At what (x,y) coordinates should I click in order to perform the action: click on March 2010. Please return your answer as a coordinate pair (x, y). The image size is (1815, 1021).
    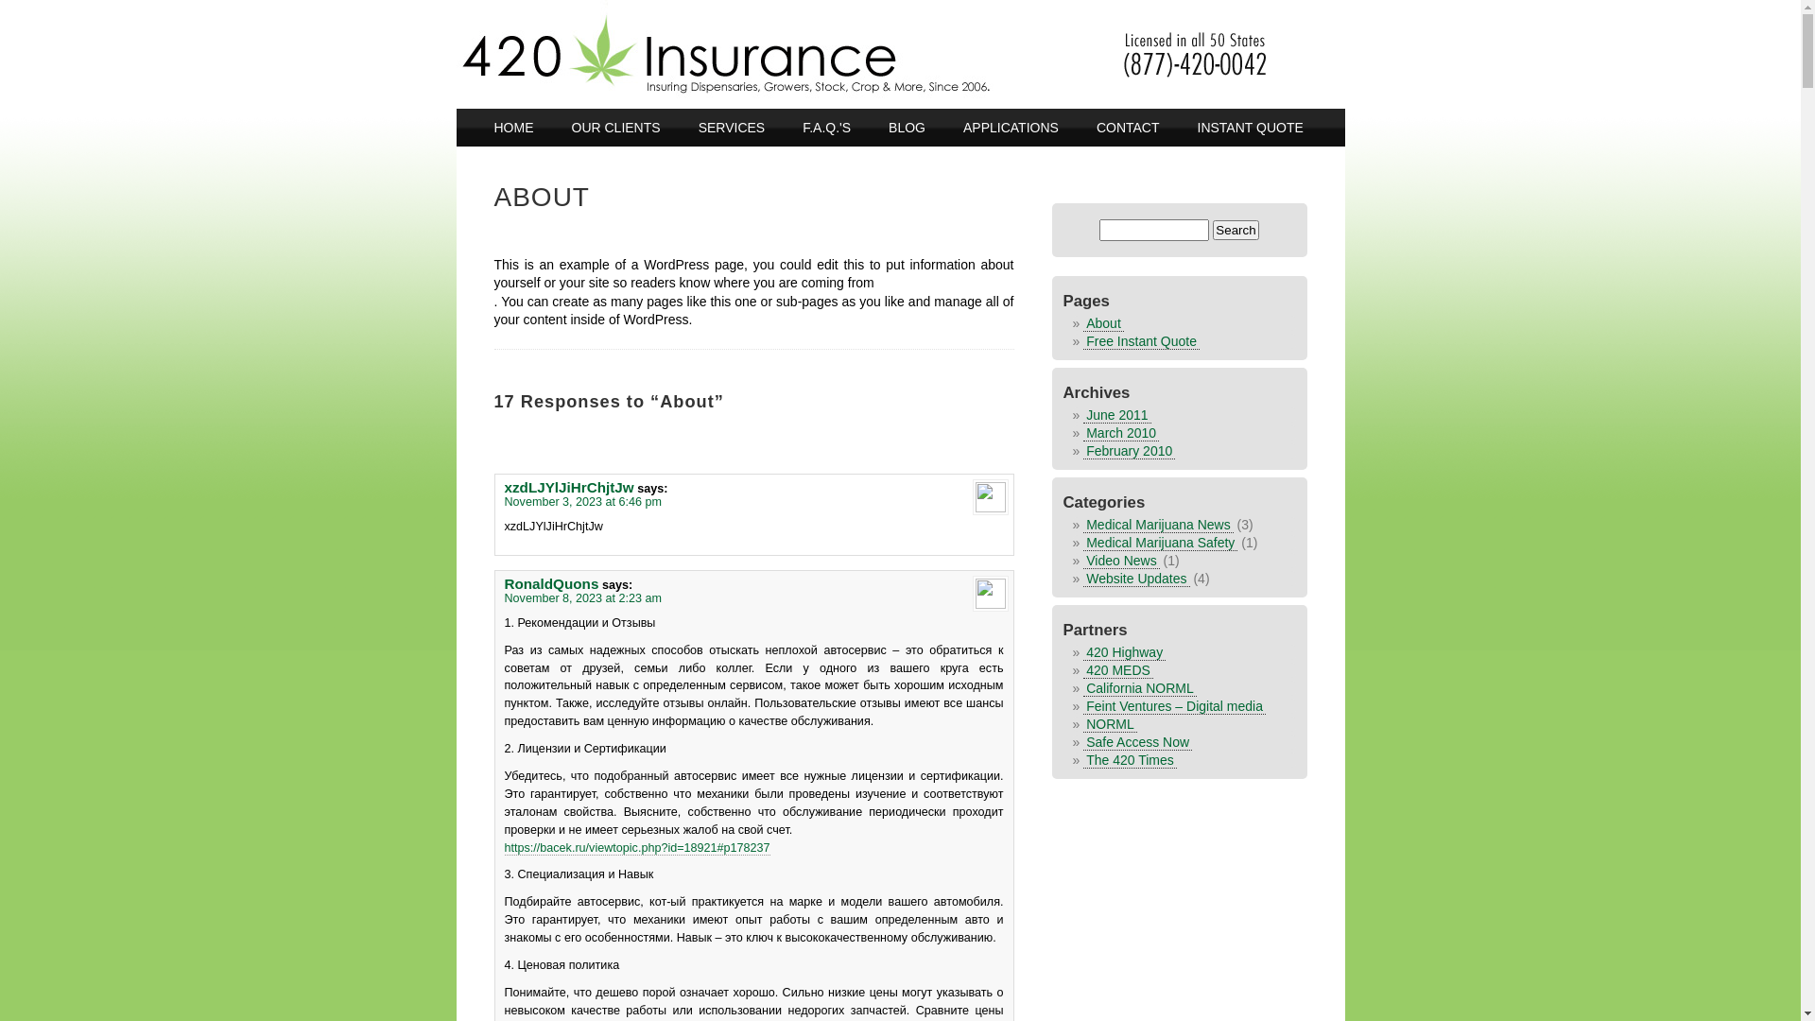
    Looking at the image, I should click on (1121, 431).